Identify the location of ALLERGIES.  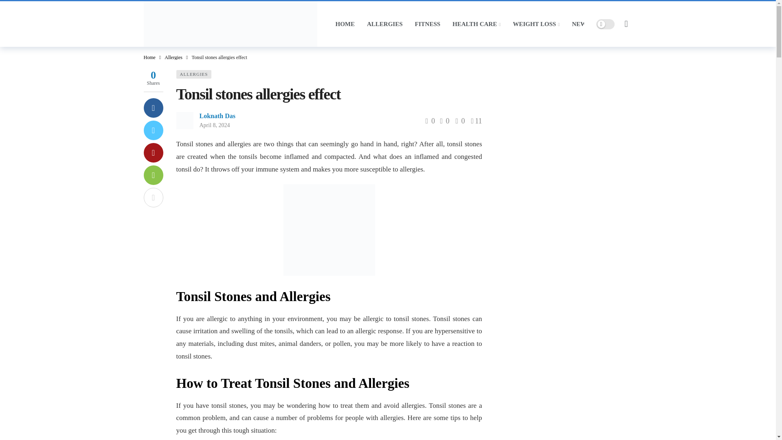
(384, 24).